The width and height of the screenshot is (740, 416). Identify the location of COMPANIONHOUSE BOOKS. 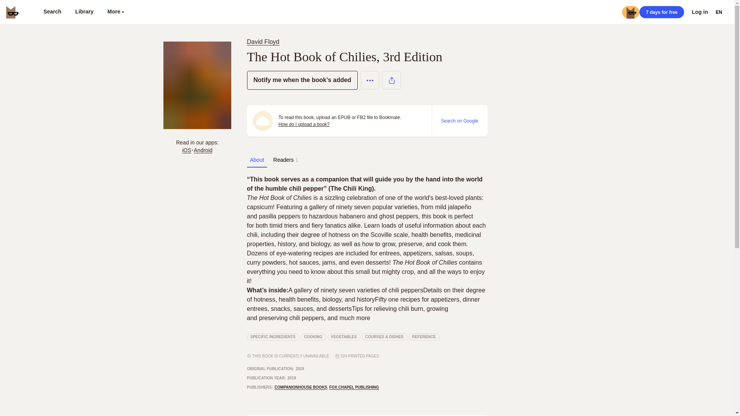
(301, 387).